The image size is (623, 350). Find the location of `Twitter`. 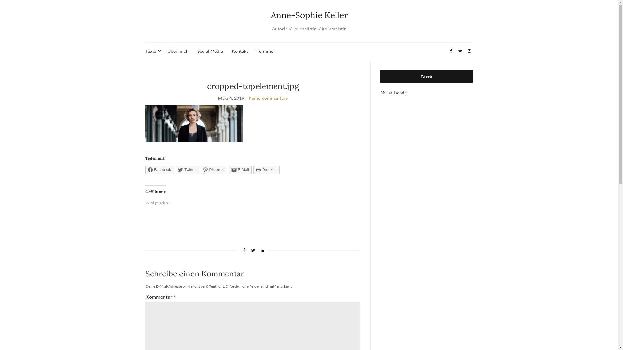

Twitter is located at coordinates (187, 170).